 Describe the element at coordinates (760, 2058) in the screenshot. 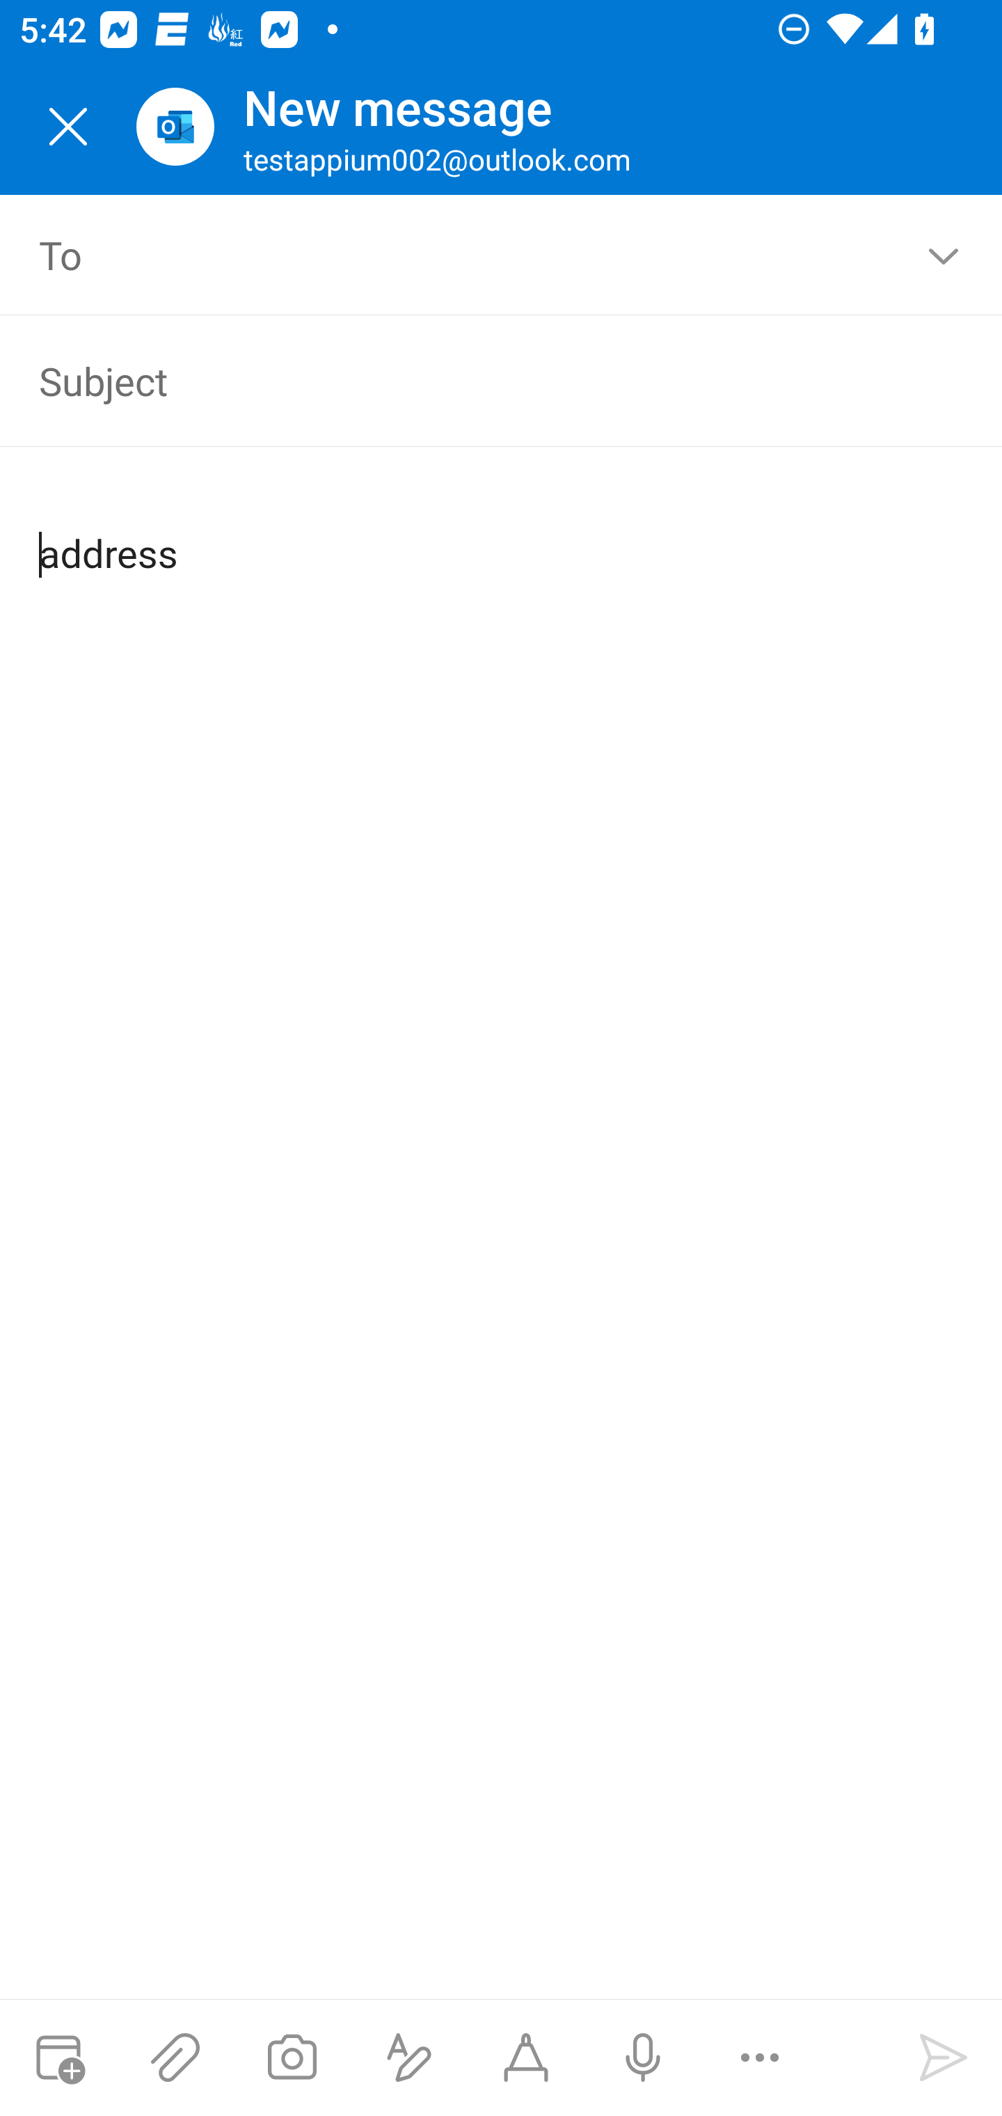

I see `More options` at that location.